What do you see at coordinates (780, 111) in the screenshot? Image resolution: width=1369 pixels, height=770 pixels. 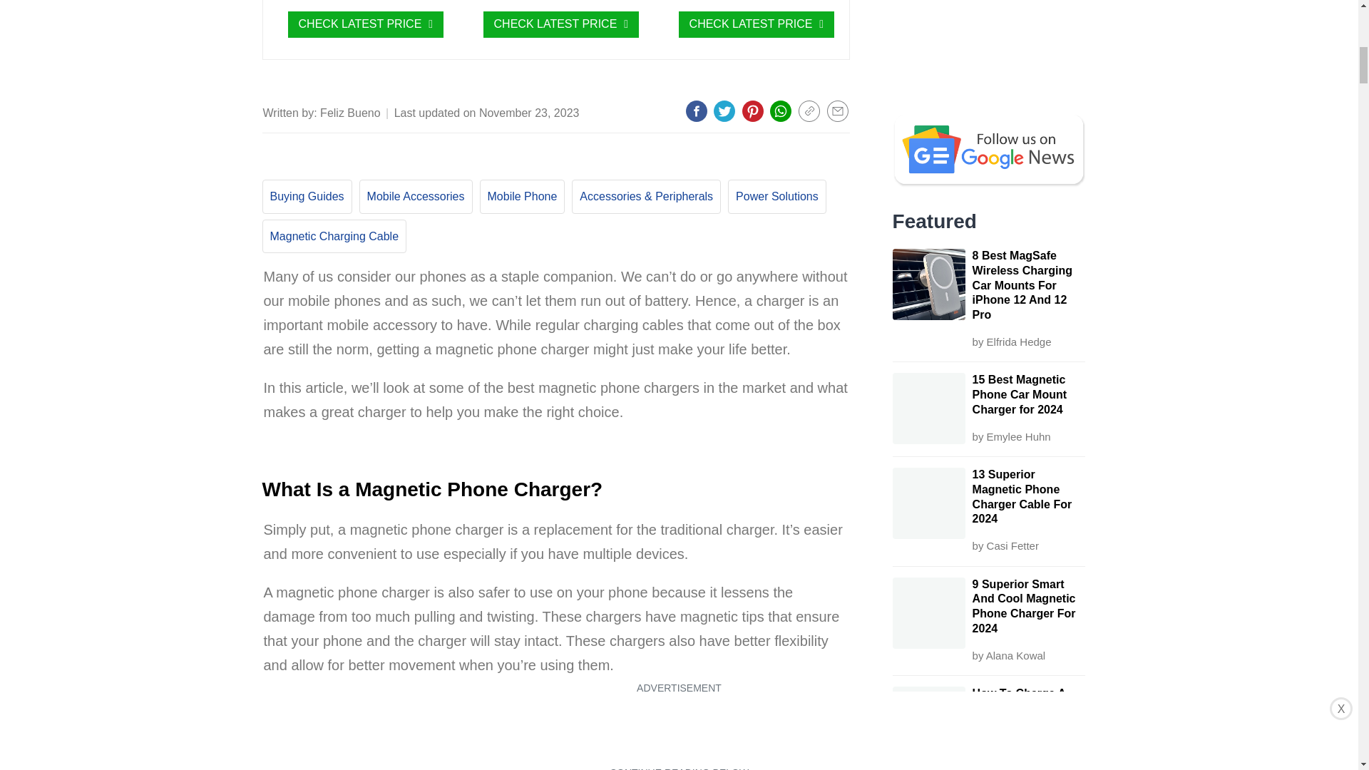 I see `Share on Whatsapp` at bounding box center [780, 111].